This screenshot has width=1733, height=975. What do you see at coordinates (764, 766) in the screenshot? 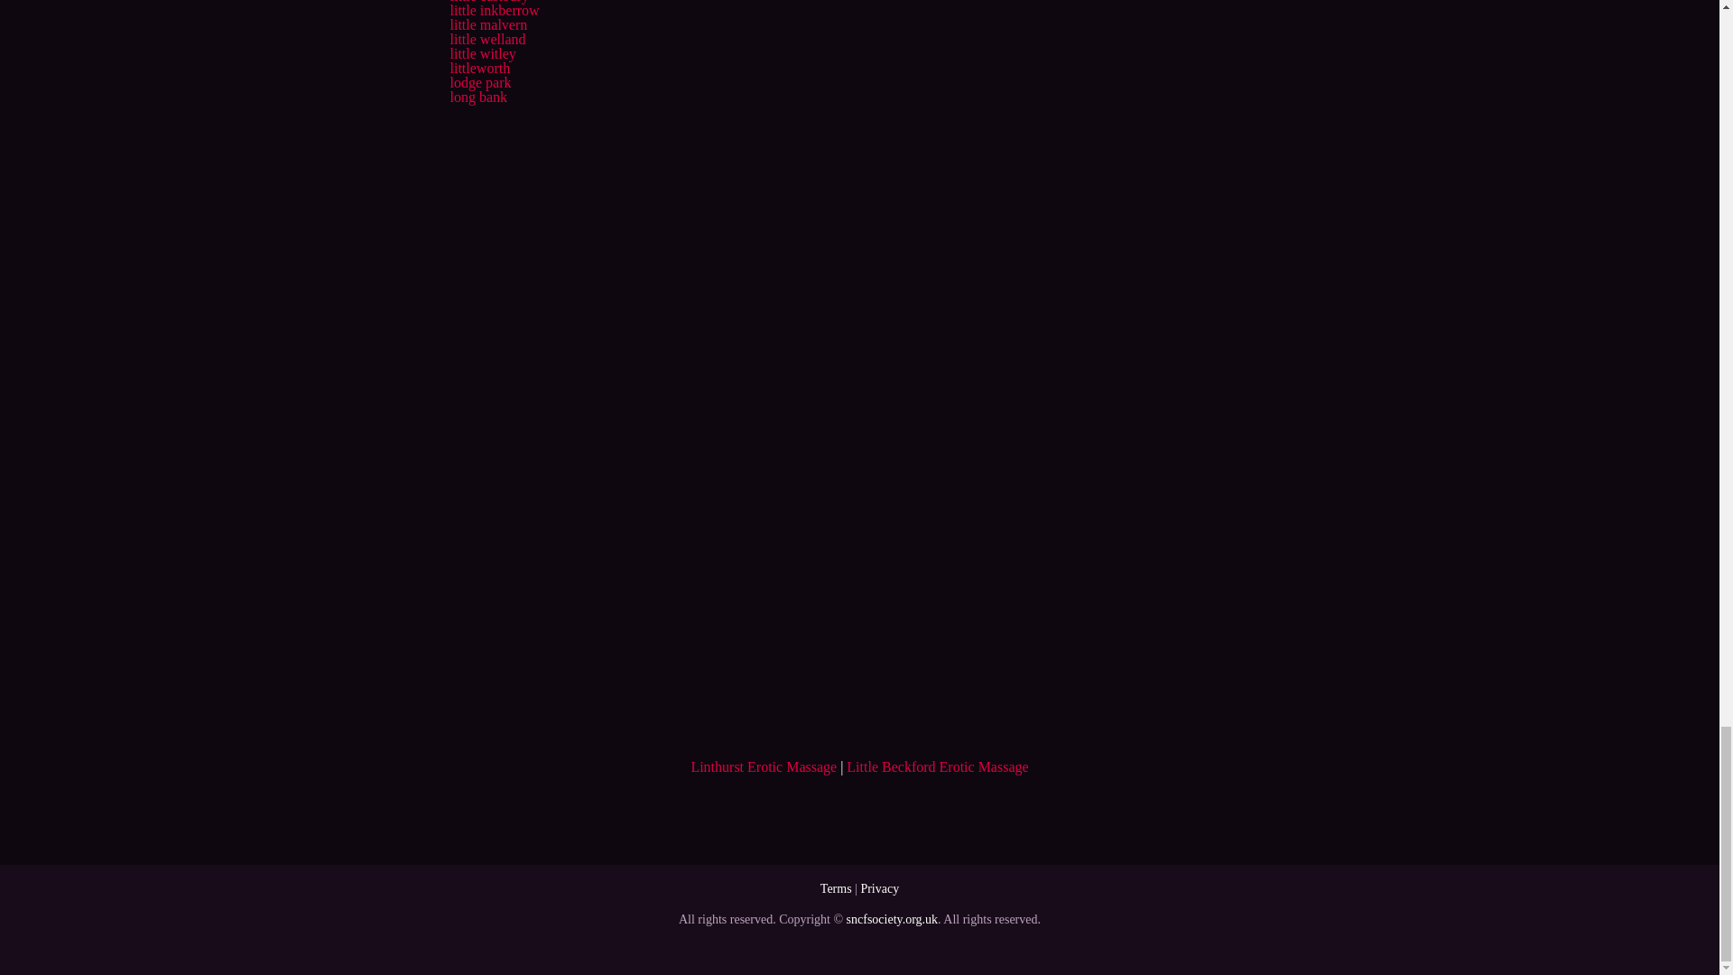
I see `Linthurst Erotic Massage` at bounding box center [764, 766].